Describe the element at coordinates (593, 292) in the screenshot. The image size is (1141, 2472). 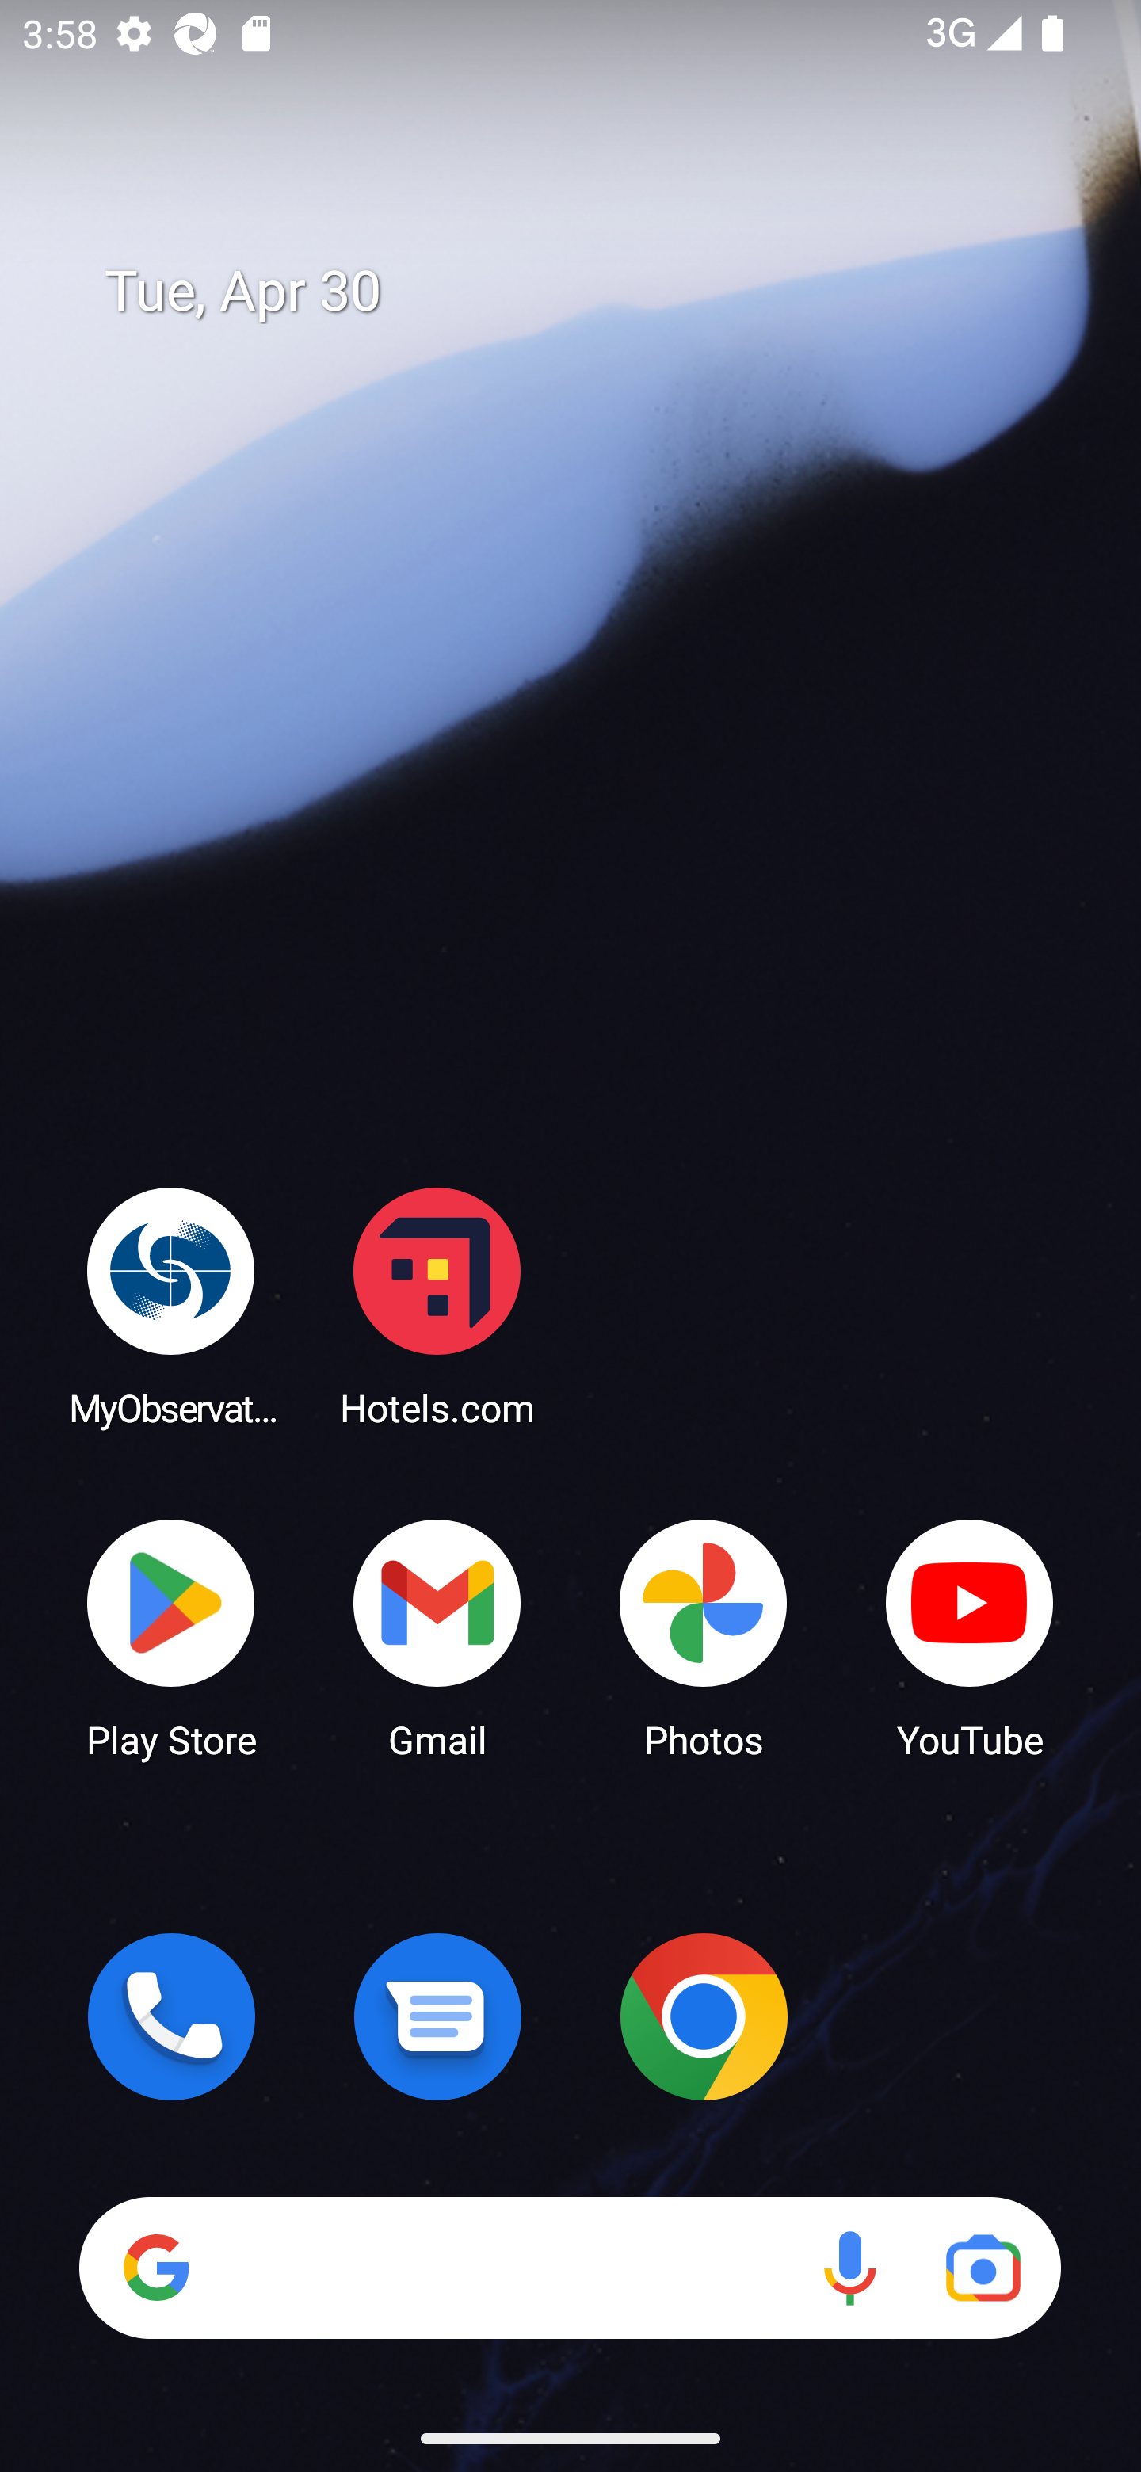
I see `Tue, Apr 30` at that location.